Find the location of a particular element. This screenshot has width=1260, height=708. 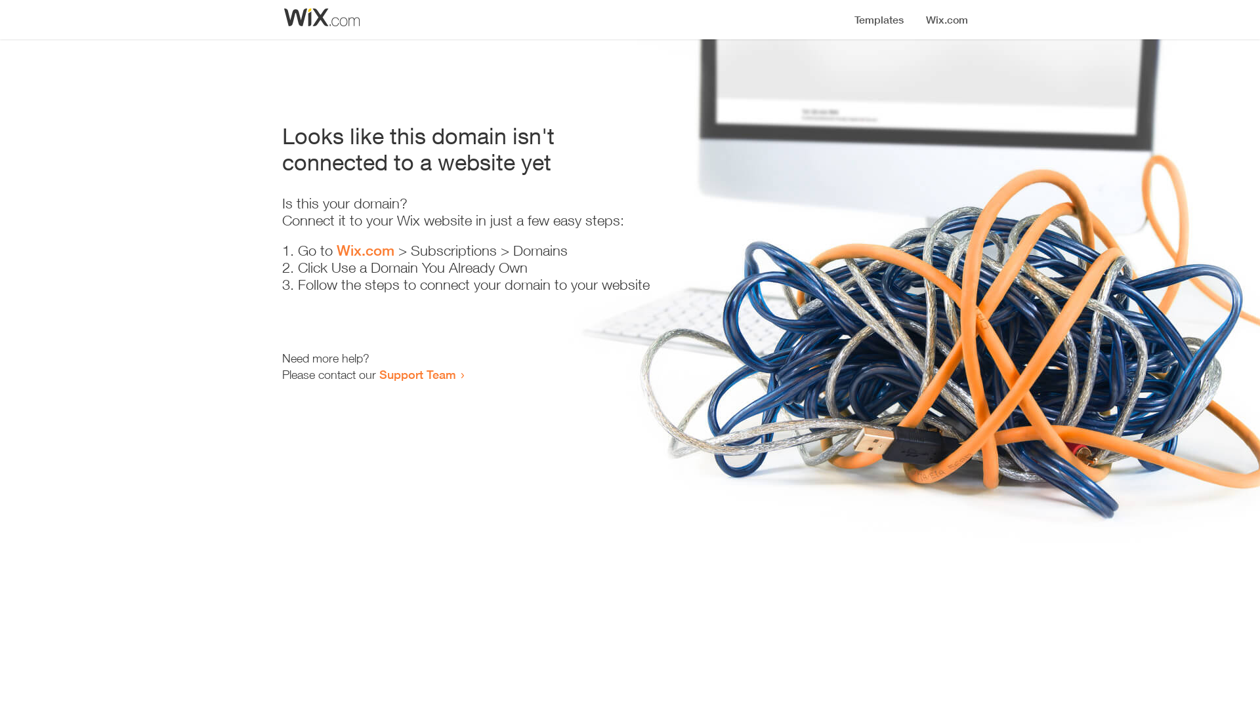

Support Team is located at coordinates (417, 374).